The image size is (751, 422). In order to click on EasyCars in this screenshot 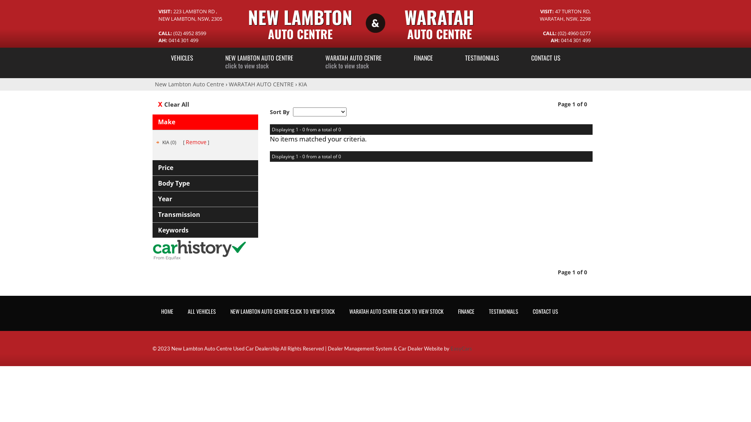, I will do `click(462, 349)`.